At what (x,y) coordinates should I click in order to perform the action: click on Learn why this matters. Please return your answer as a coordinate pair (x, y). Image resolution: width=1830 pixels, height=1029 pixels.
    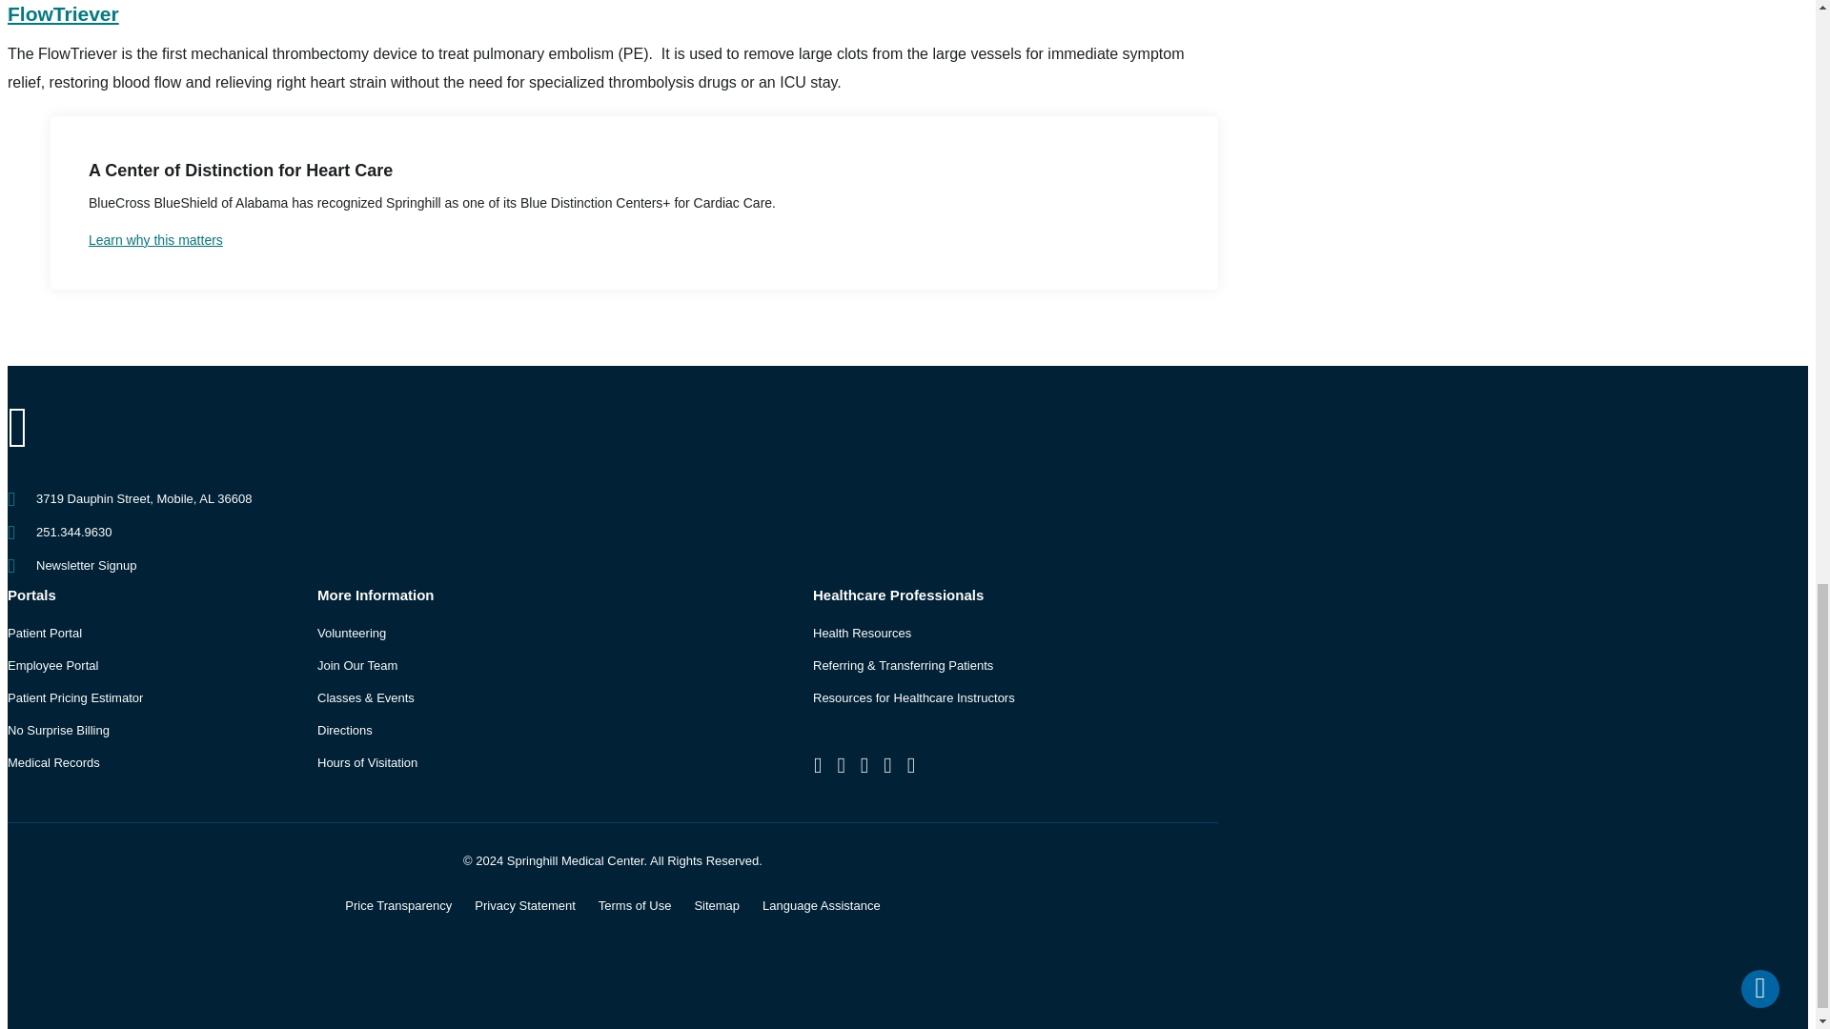
    Looking at the image, I should click on (634, 239).